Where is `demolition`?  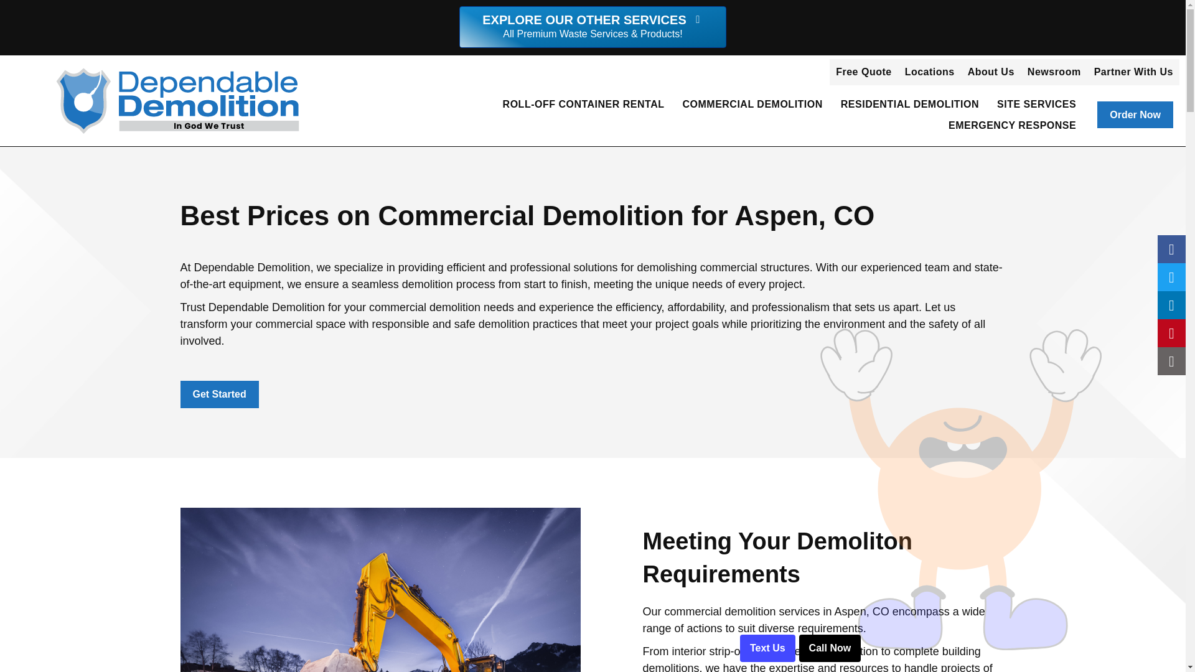
demolition is located at coordinates (380, 590).